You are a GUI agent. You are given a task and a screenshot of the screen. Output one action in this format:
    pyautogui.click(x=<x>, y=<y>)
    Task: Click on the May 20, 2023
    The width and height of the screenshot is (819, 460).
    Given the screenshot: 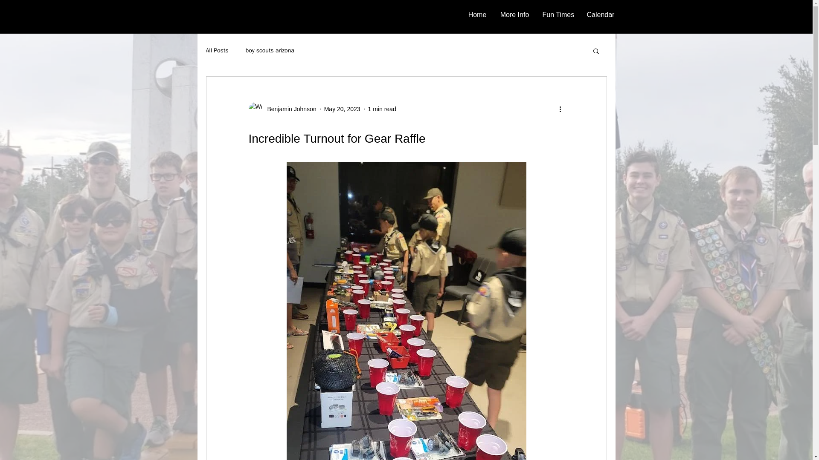 What is the action you would take?
    pyautogui.click(x=342, y=109)
    